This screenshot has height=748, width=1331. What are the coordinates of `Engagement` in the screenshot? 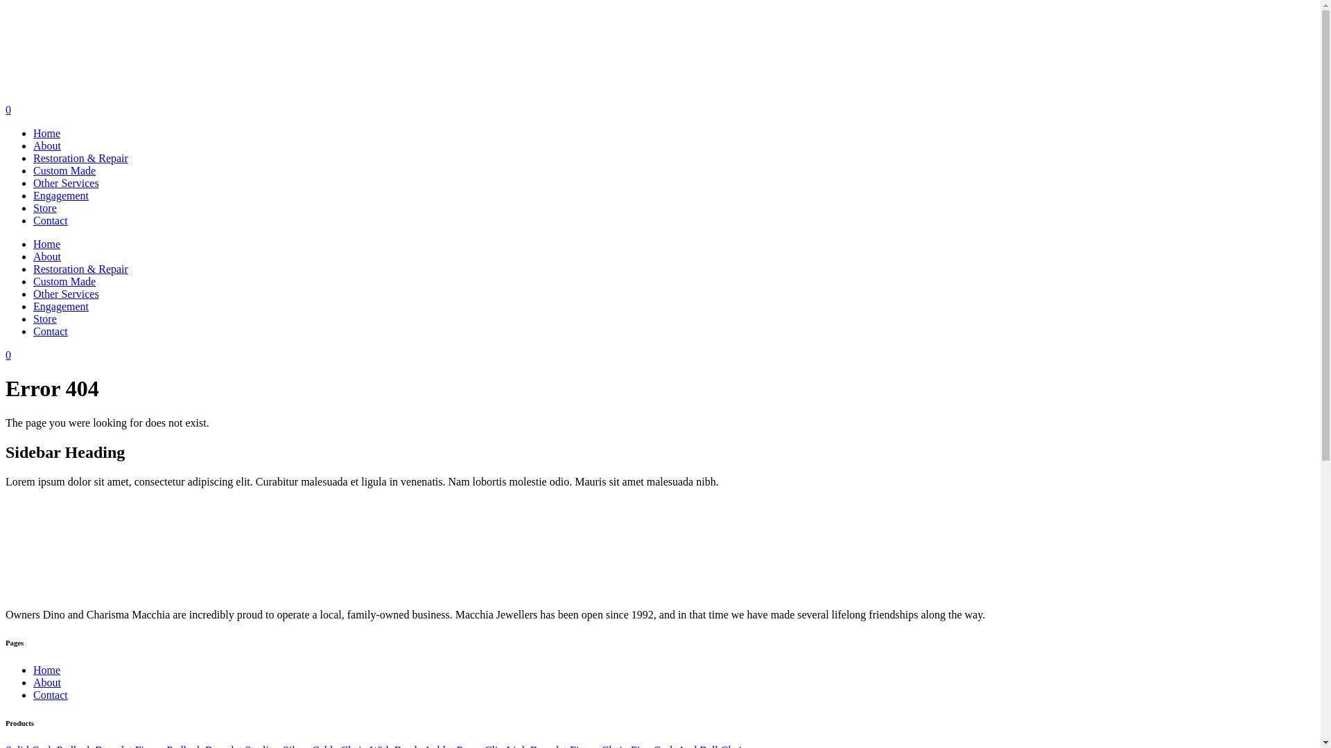 It's located at (61, 195).